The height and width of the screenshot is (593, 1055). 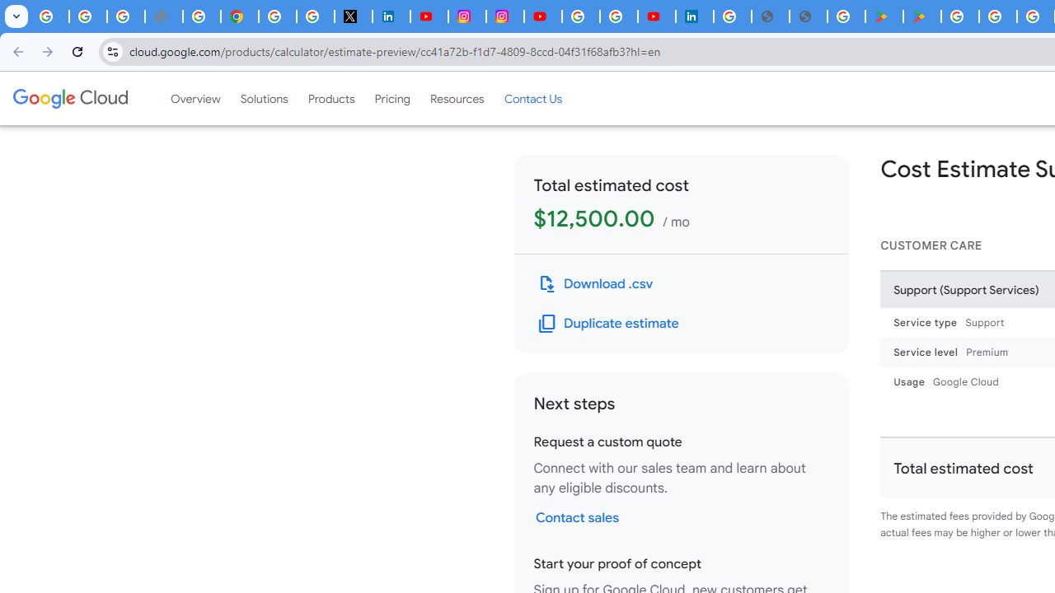 What do you see at coordinates (884, 16) in the screenshot?
I see `Android Apps on Google Play` at bounding box center [884, 16].